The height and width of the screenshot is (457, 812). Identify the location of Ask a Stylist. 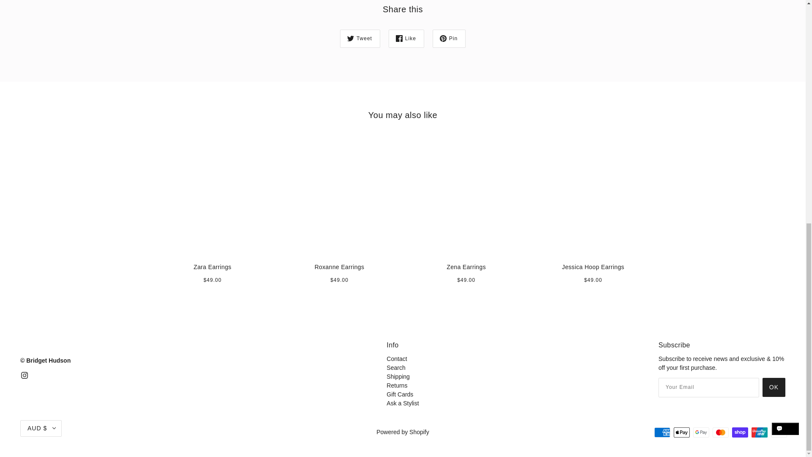
(403, 403).